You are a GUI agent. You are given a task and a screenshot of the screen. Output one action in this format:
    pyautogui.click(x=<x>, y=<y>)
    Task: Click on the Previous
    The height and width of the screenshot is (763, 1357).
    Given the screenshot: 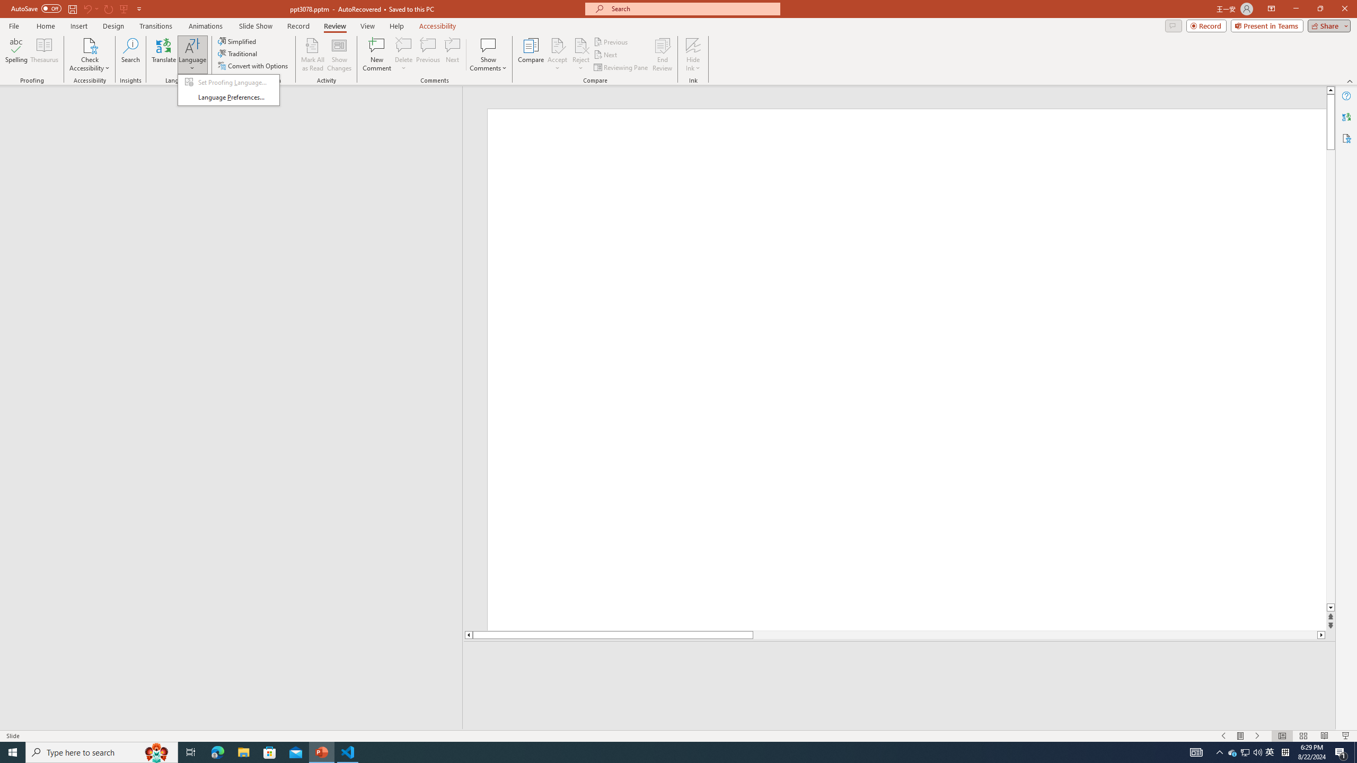 What is the action you would take?
    pyautogui.click(x=611, y=41)
    